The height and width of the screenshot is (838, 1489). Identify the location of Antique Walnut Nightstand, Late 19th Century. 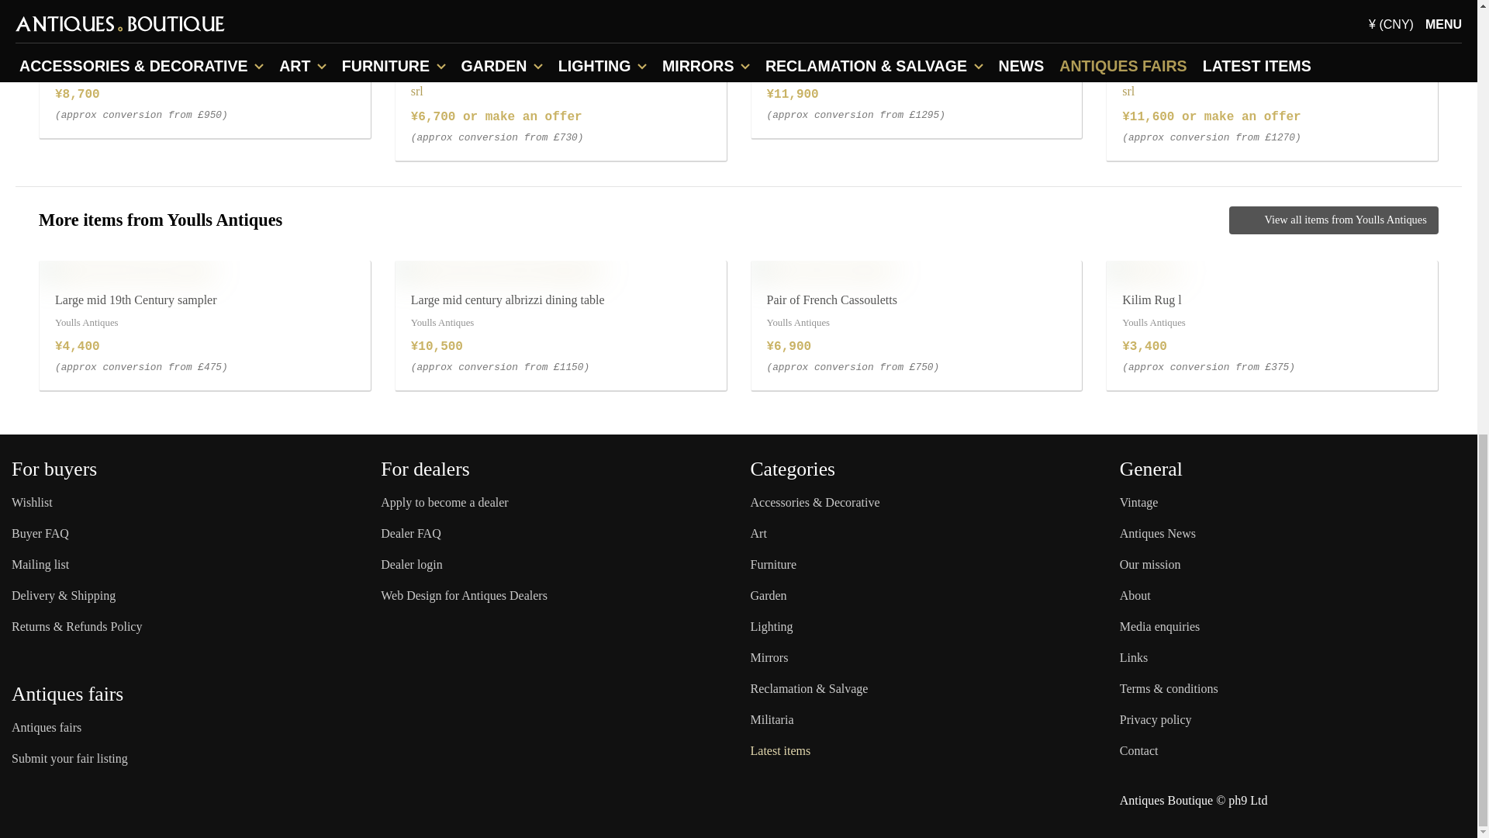
(1228, 17).